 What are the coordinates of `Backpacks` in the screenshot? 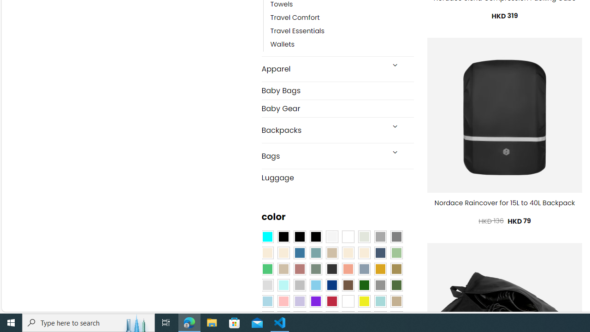 It's located at (323, 130).